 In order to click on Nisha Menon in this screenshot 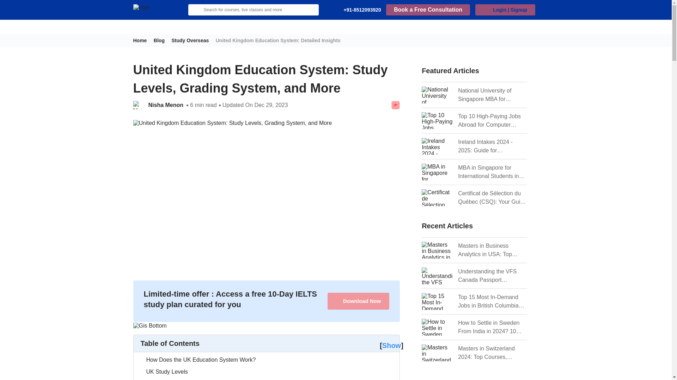, I will do `click(166, 105)`.